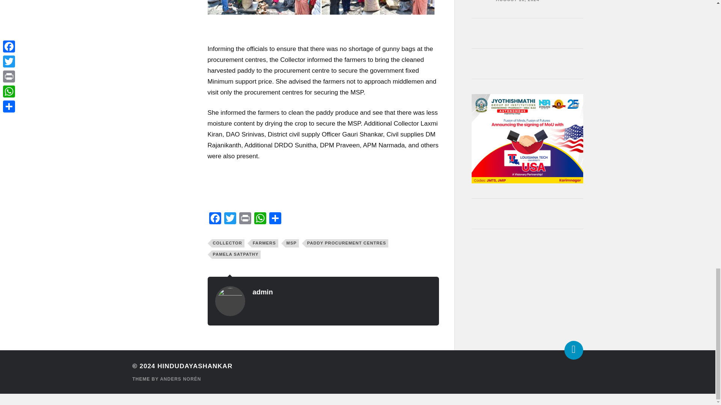 This screenshot has height=405, width=721. Describe the element at coordinates (215, 219) in the screenshot. I see `Facebook` at that location.